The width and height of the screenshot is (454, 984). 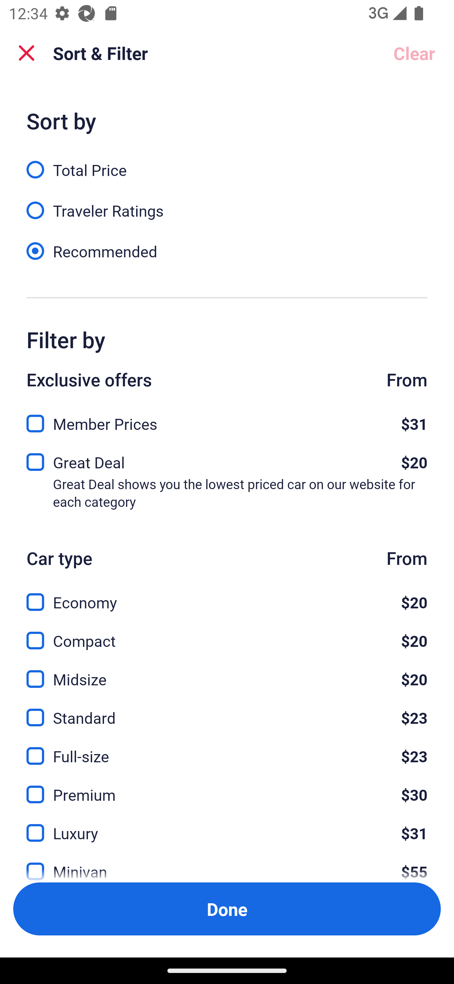 I want to click on Close Sort and Filter, so click(x=26, y=53).